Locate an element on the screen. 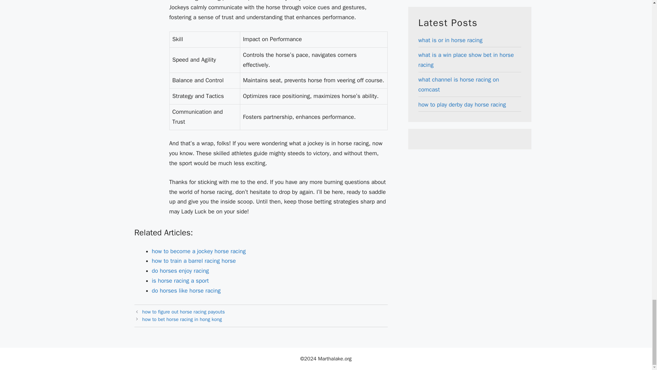 The height and width of the screenshot is (370, 657). how to train a barrel racing horse is located at coordinates (194, 261).